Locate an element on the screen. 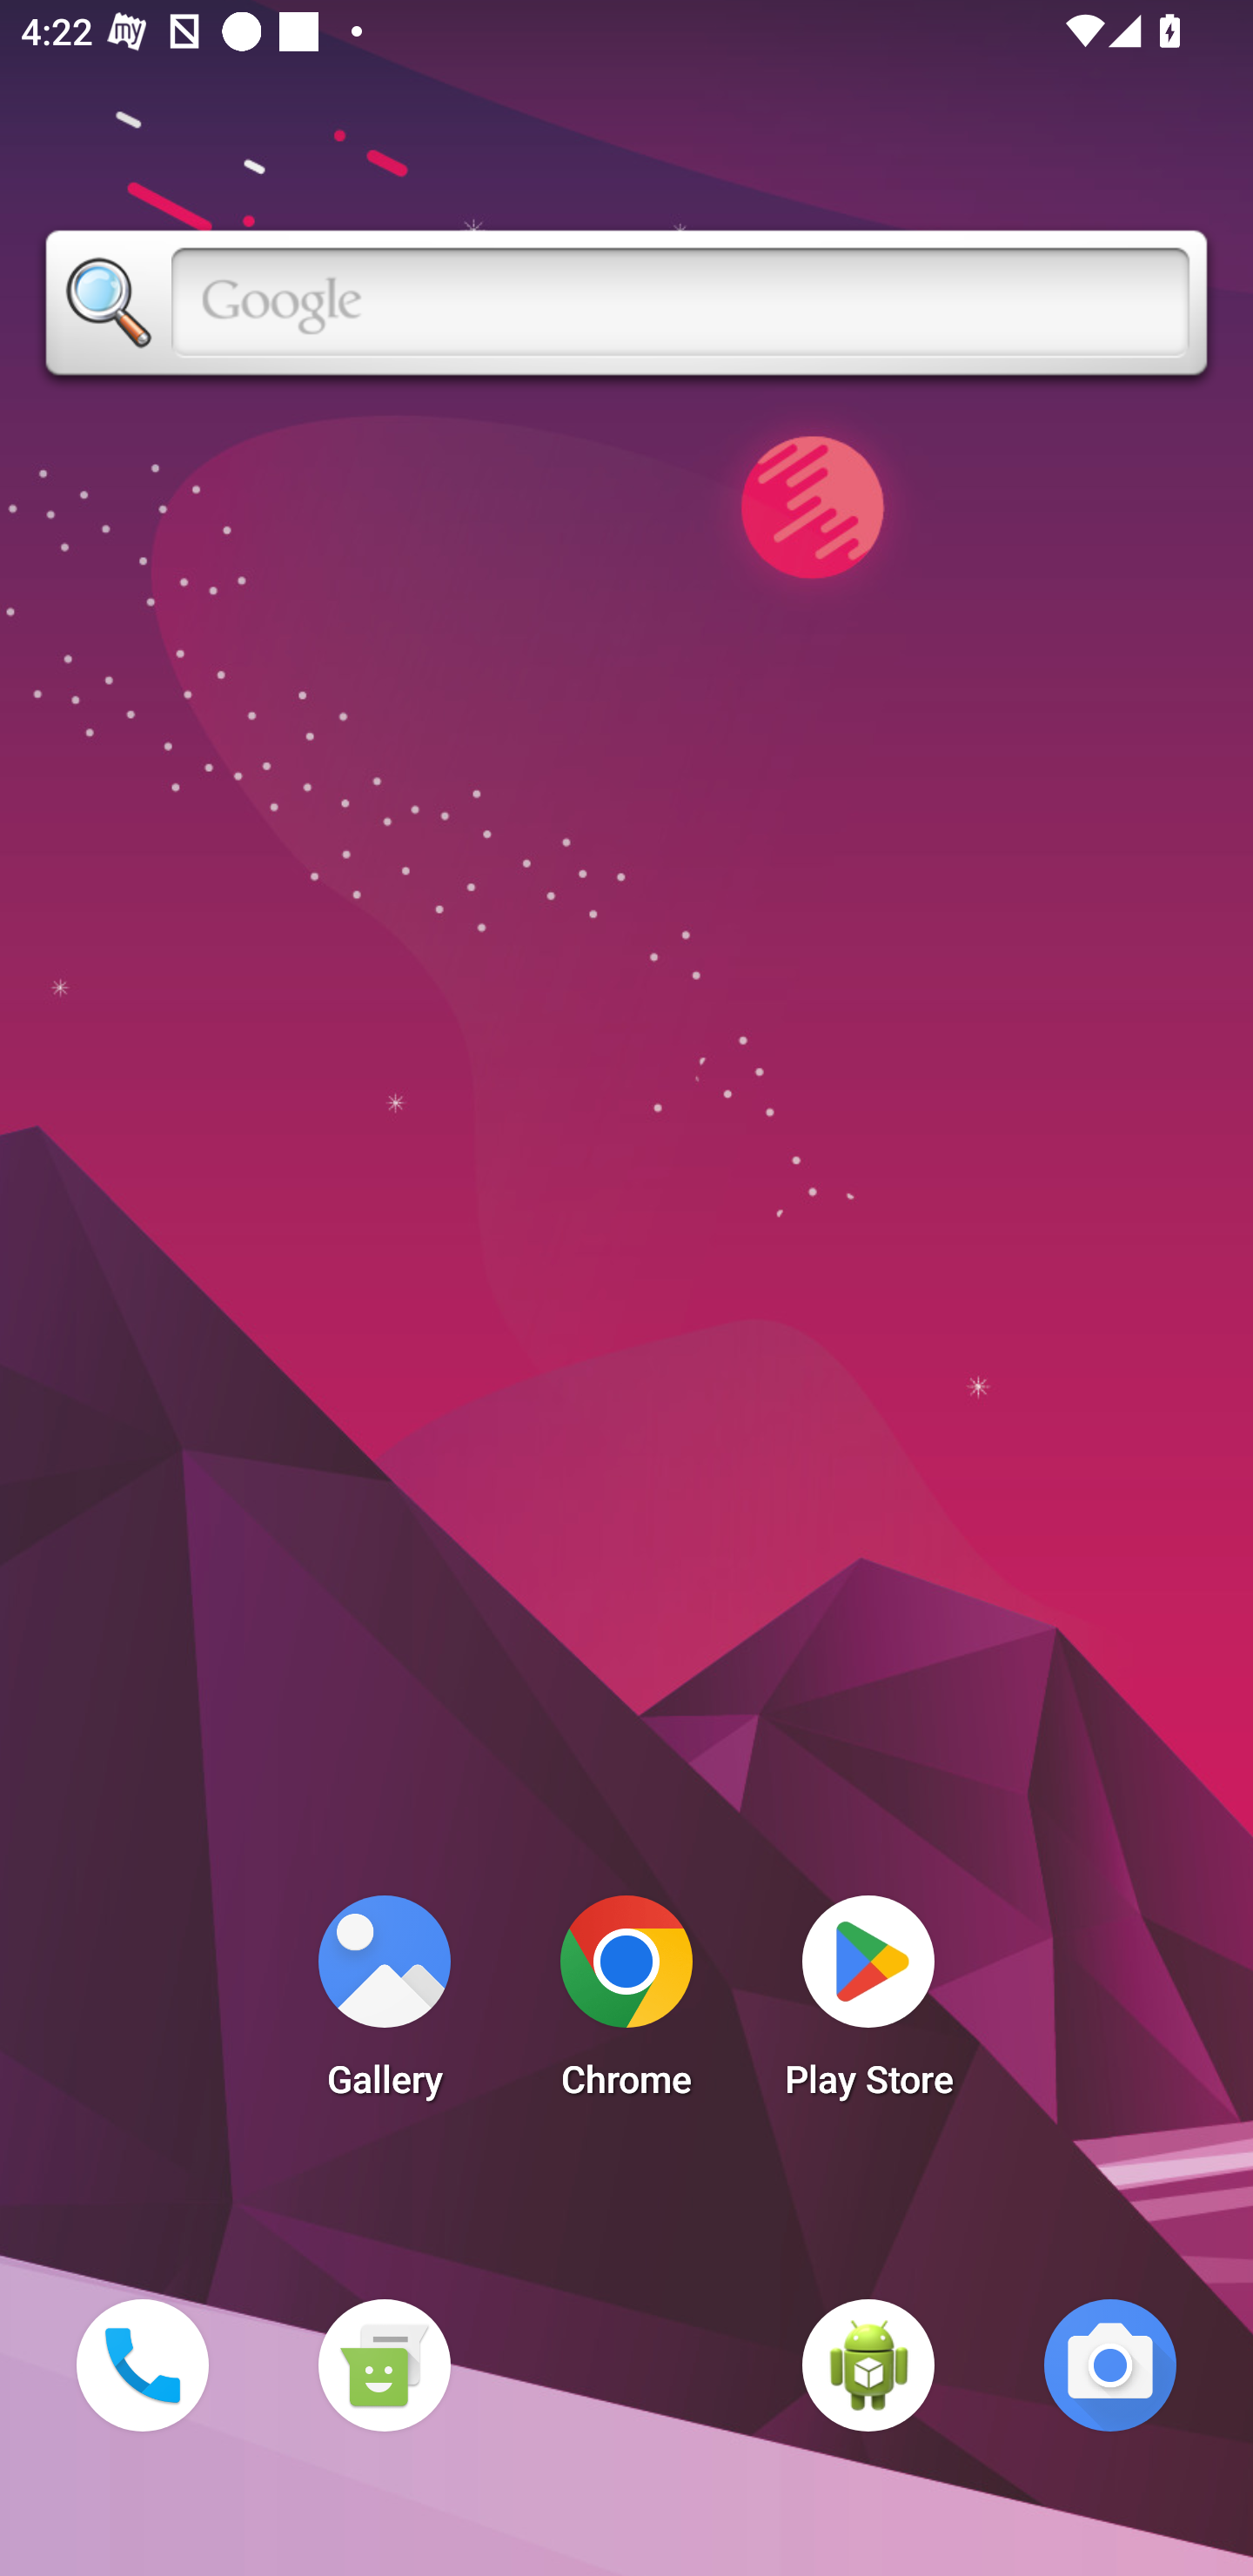  Play Store is located at coordinates (868, 2005).